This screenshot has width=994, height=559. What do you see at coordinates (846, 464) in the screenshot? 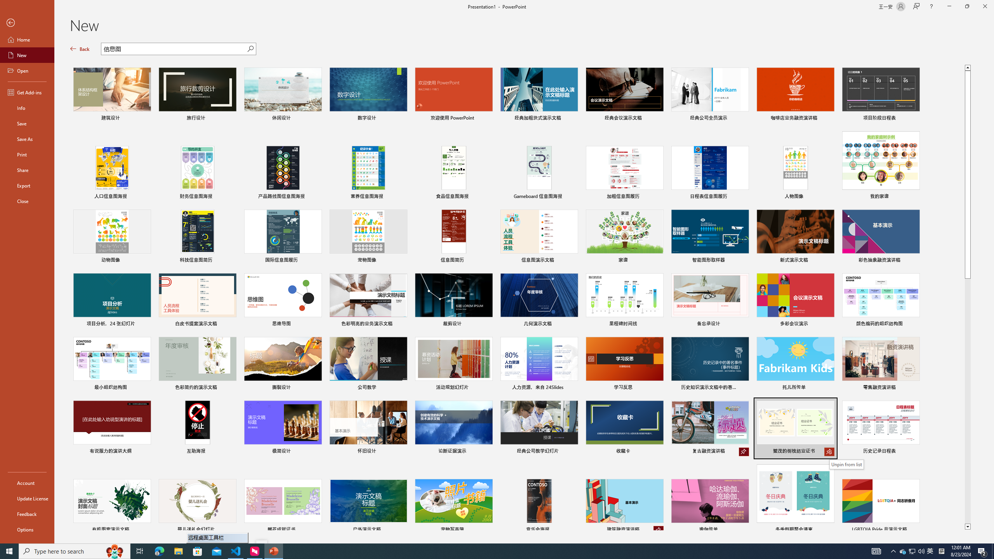
I see `Unpin from list` at bounding box center [846, 464].